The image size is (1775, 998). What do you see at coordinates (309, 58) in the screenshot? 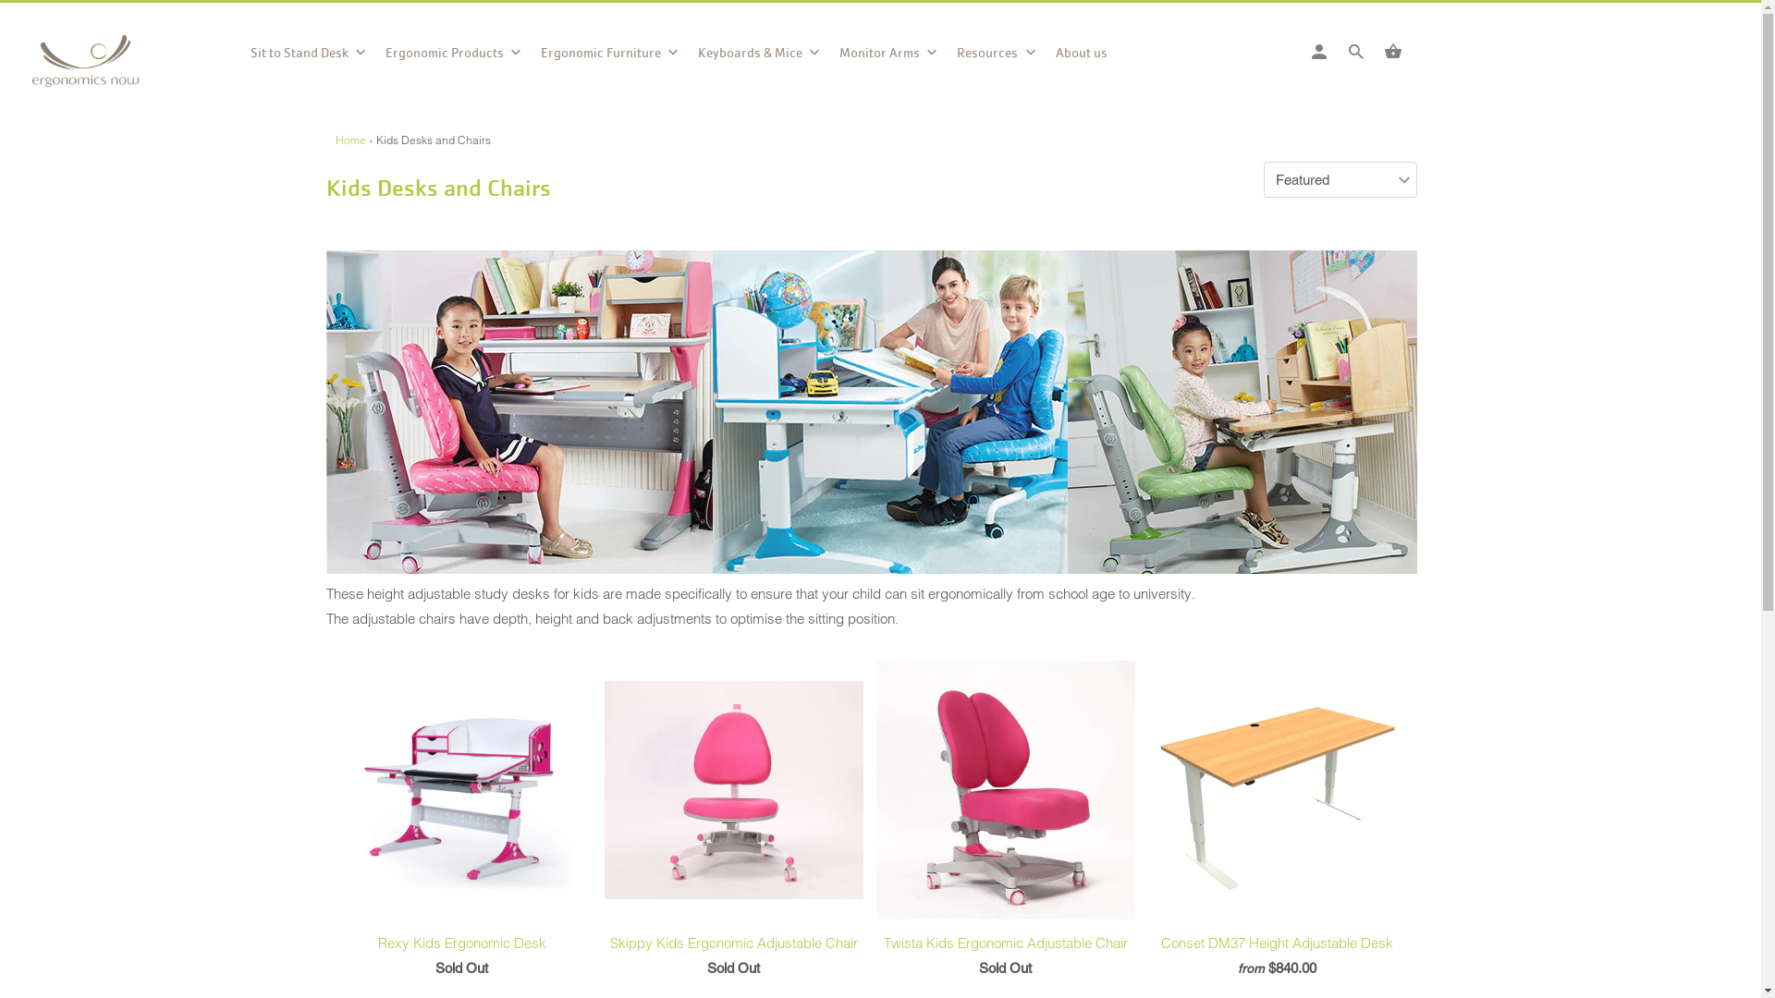
I see `Sit to Stand Desk` at bounding box center [309, 58].